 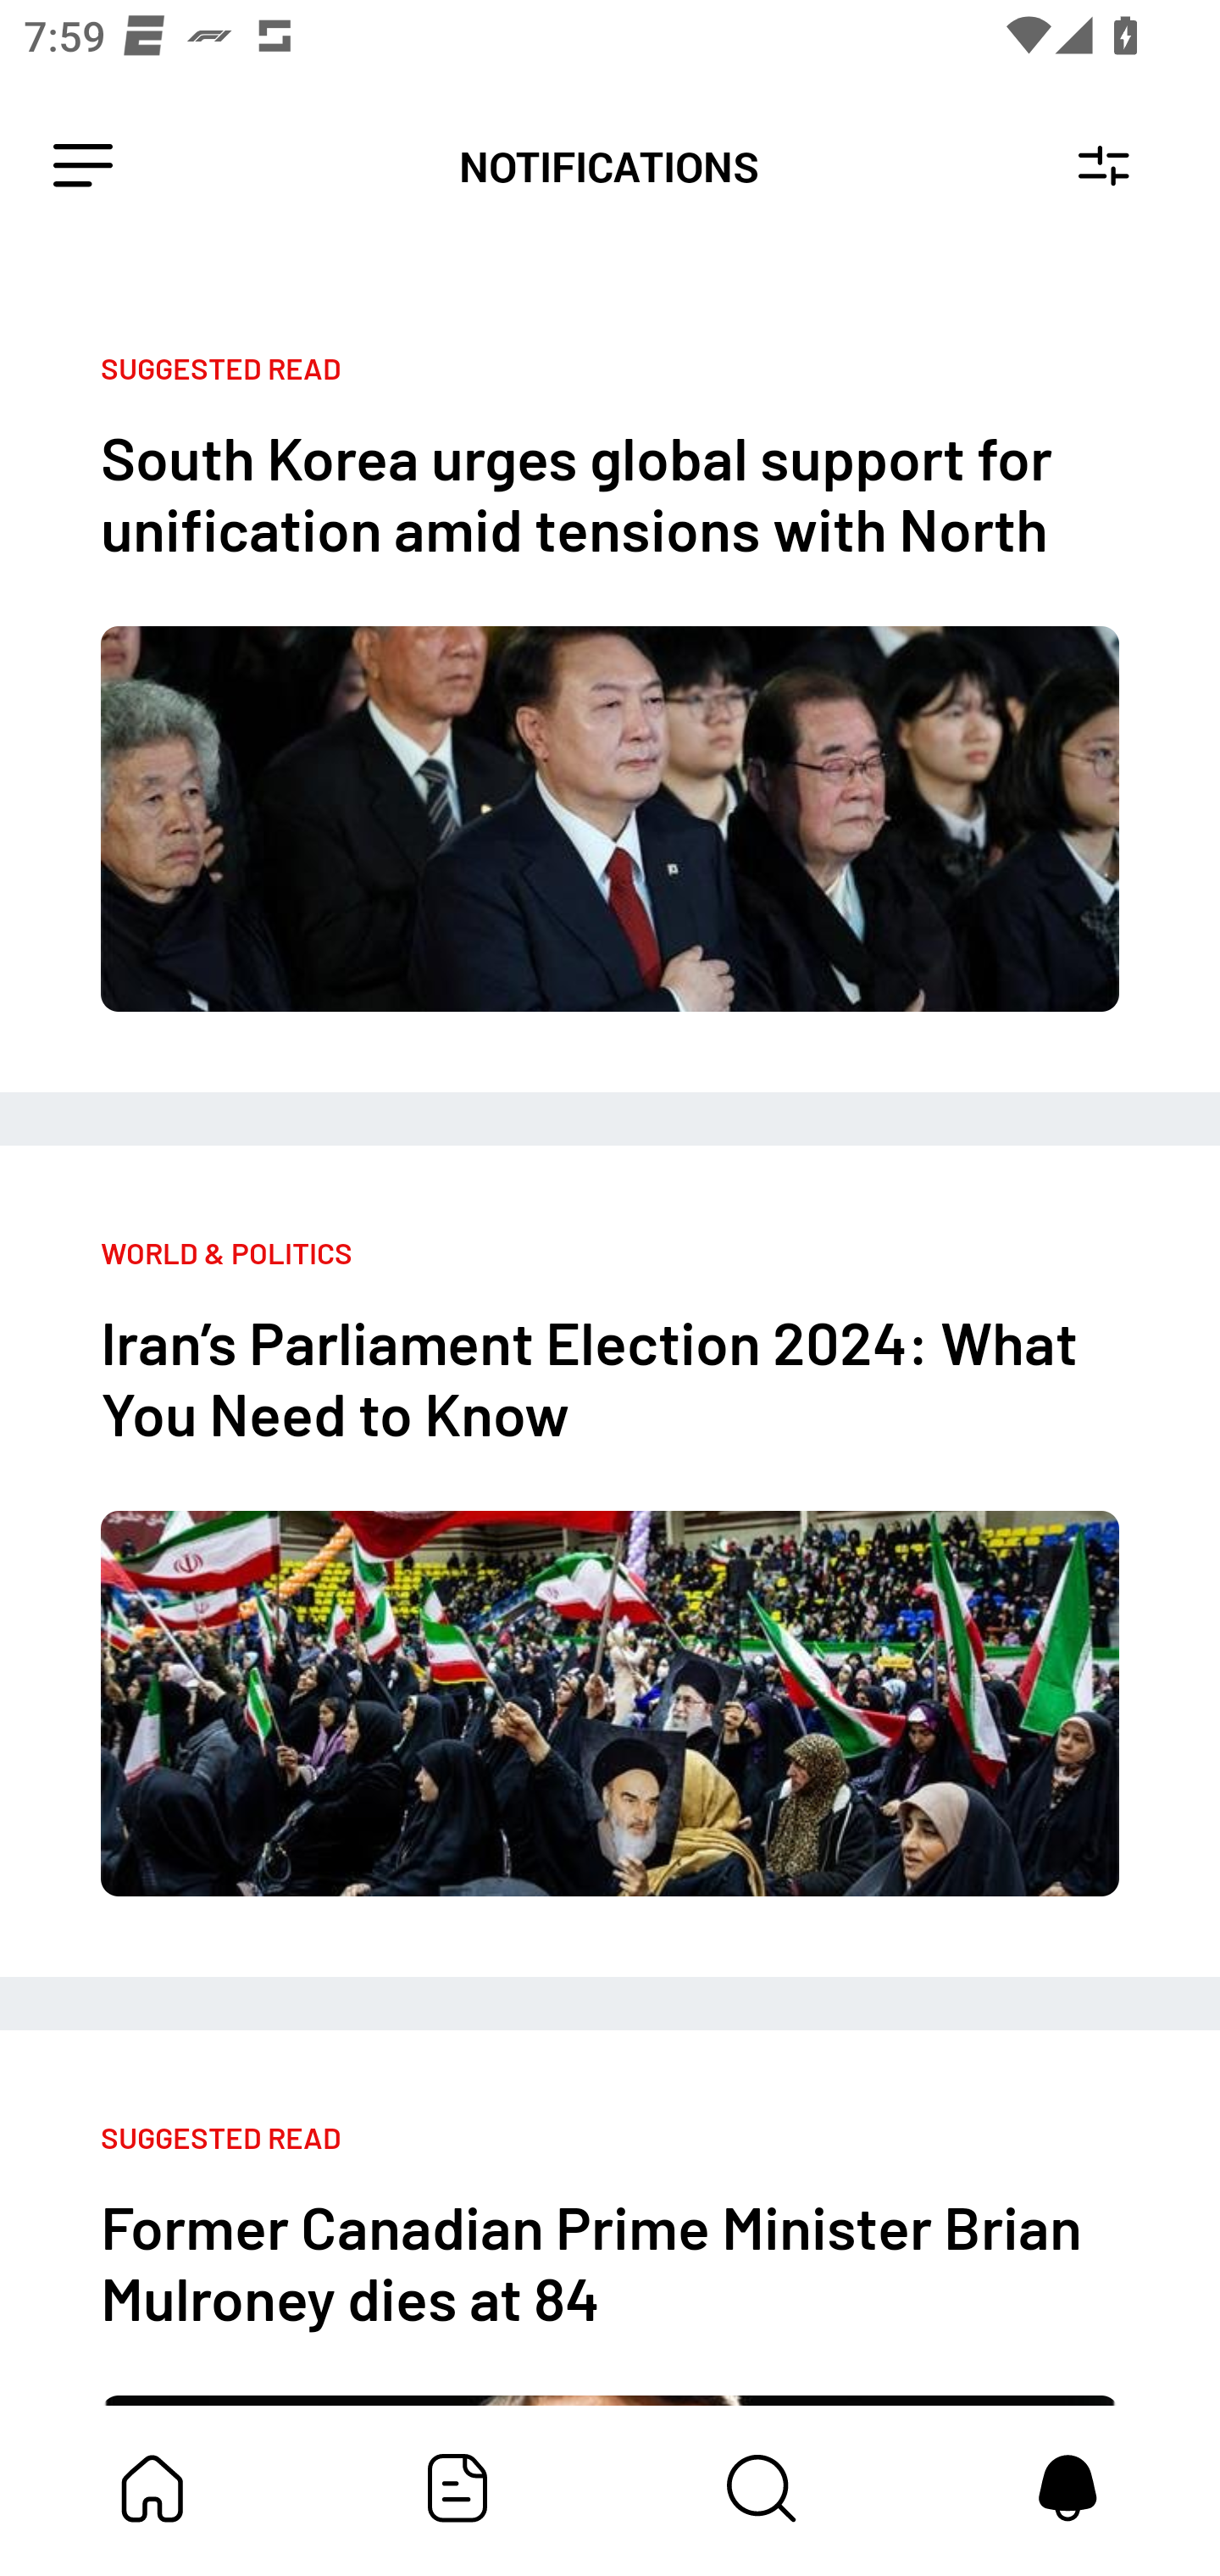 What do you see at coordinates (1103, 166) in the screenshot?
I see `Notification Settings` at bounding box center [1103, 166].